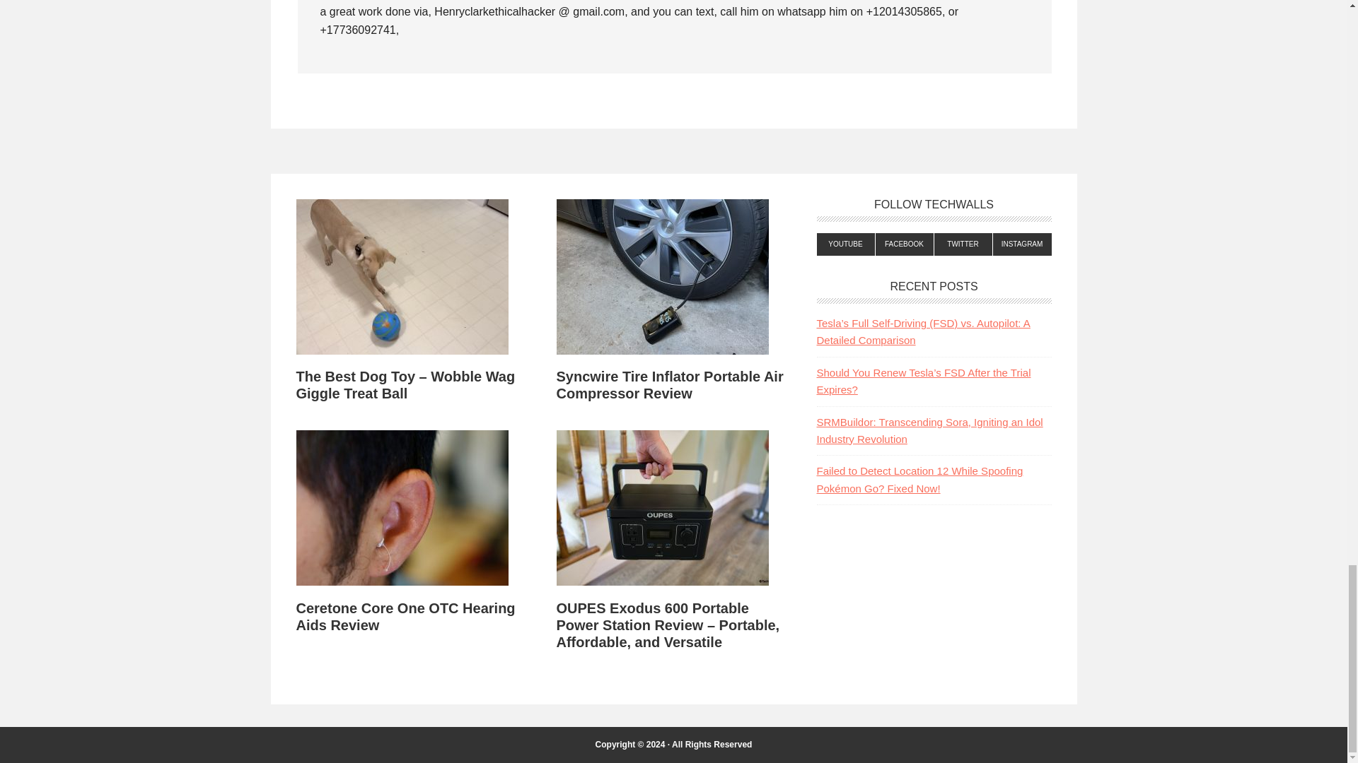 This screenshot has width=1358, height=763. Describe the element at coordinates (905, 244) in the screenshot. I see `FACEBOOK` at that location.